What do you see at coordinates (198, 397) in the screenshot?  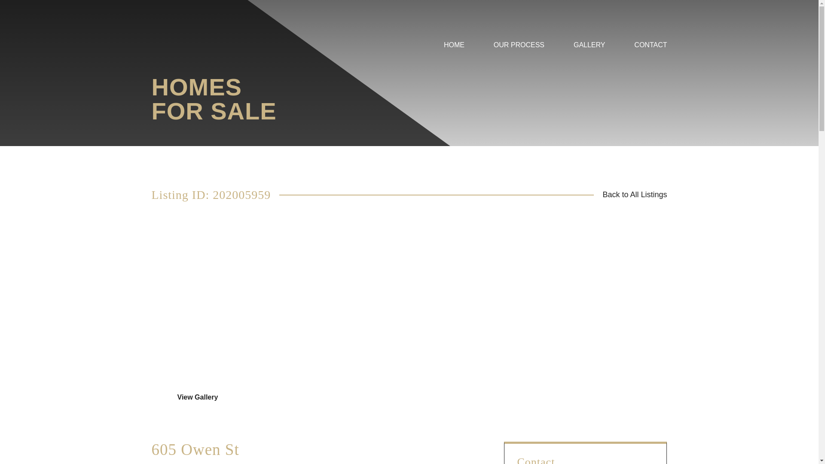 I see `View Gallery` at bounding box center [198, 397].